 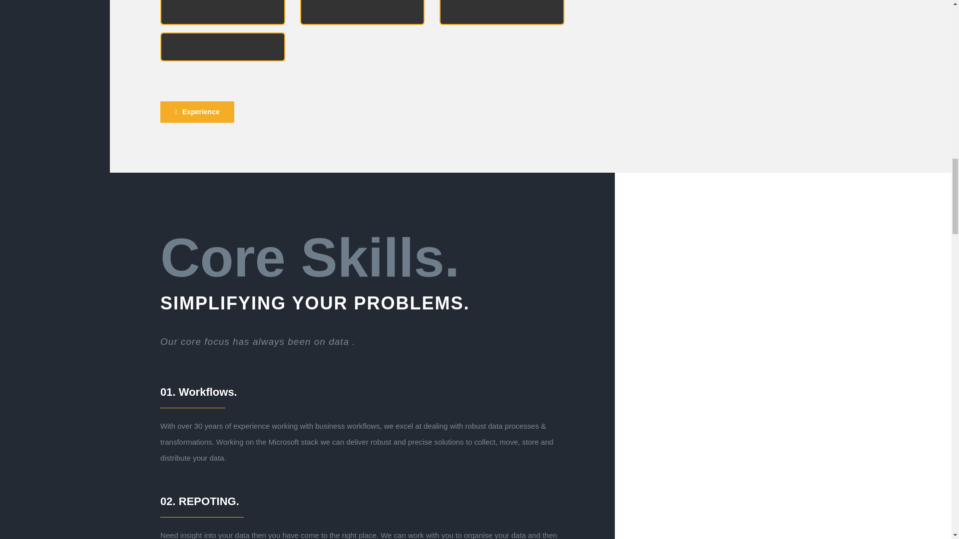 What do you see at coordinates (197, 112) in the screenshot?
I see `Experience` at bounding box center [197, 112].